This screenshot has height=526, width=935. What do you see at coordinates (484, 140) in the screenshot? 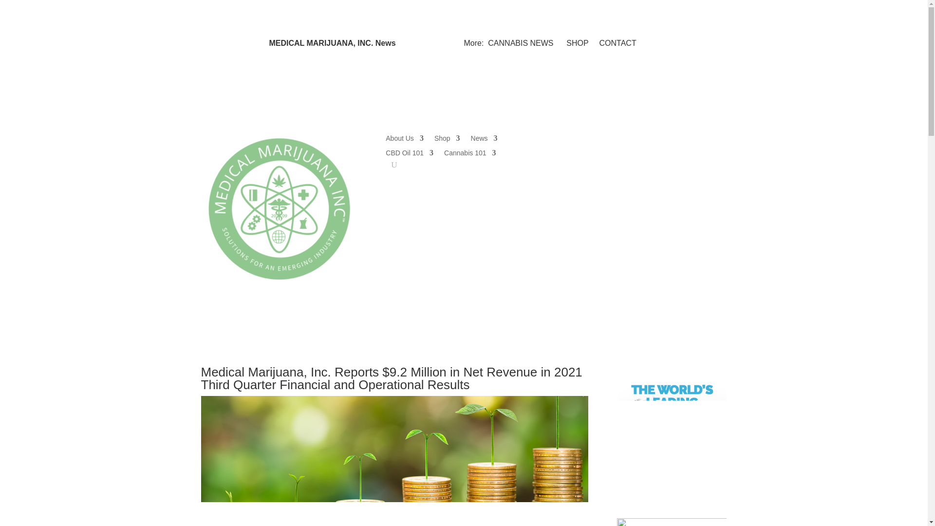
I see `News` at bounding box center [484, 140].